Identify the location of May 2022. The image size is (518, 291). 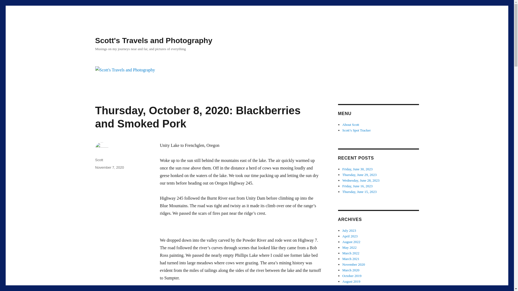
(350, 247).